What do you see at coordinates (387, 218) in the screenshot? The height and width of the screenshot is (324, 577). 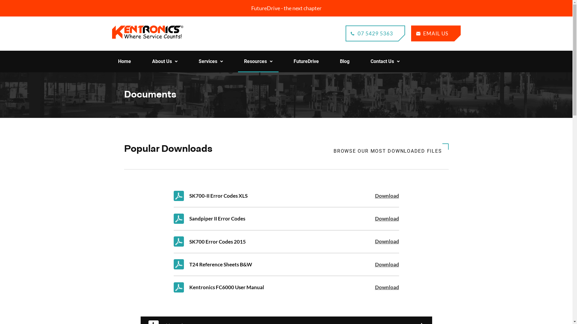 I see `Download` at bounding box center [387, 218].